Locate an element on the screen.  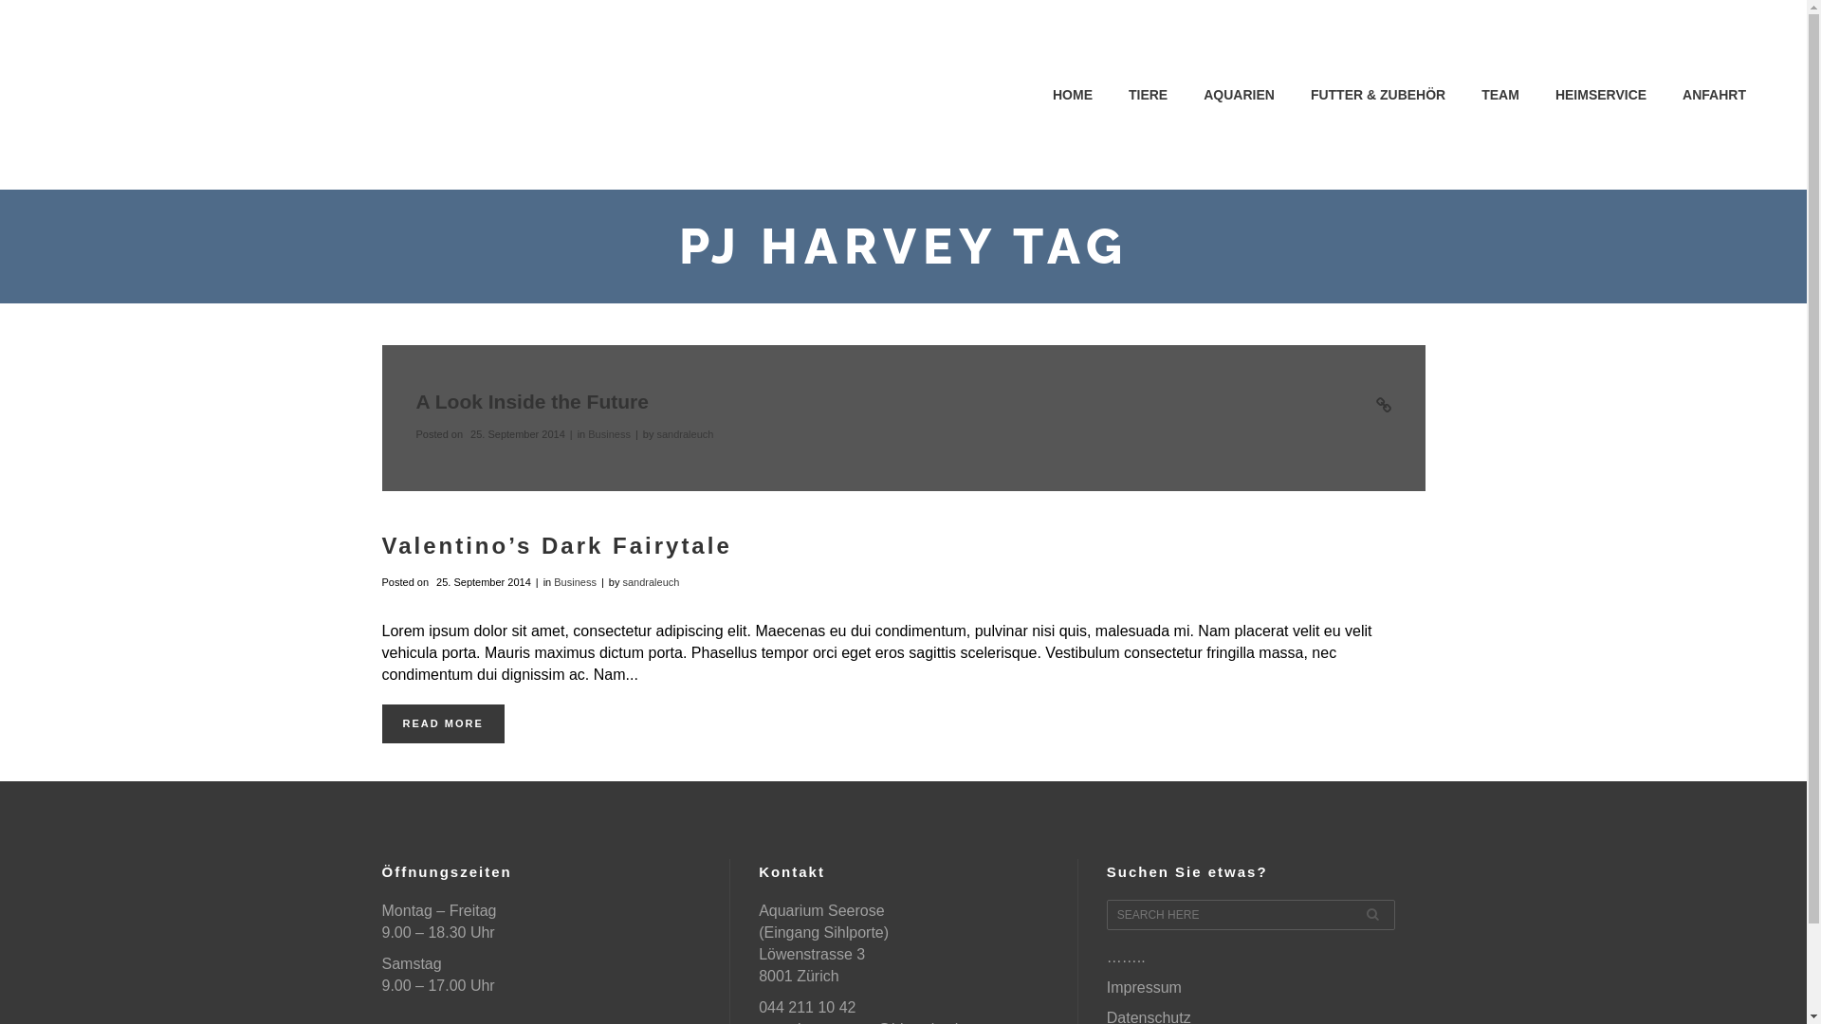
ANFAHRT is located at coordinates (1715, 95).